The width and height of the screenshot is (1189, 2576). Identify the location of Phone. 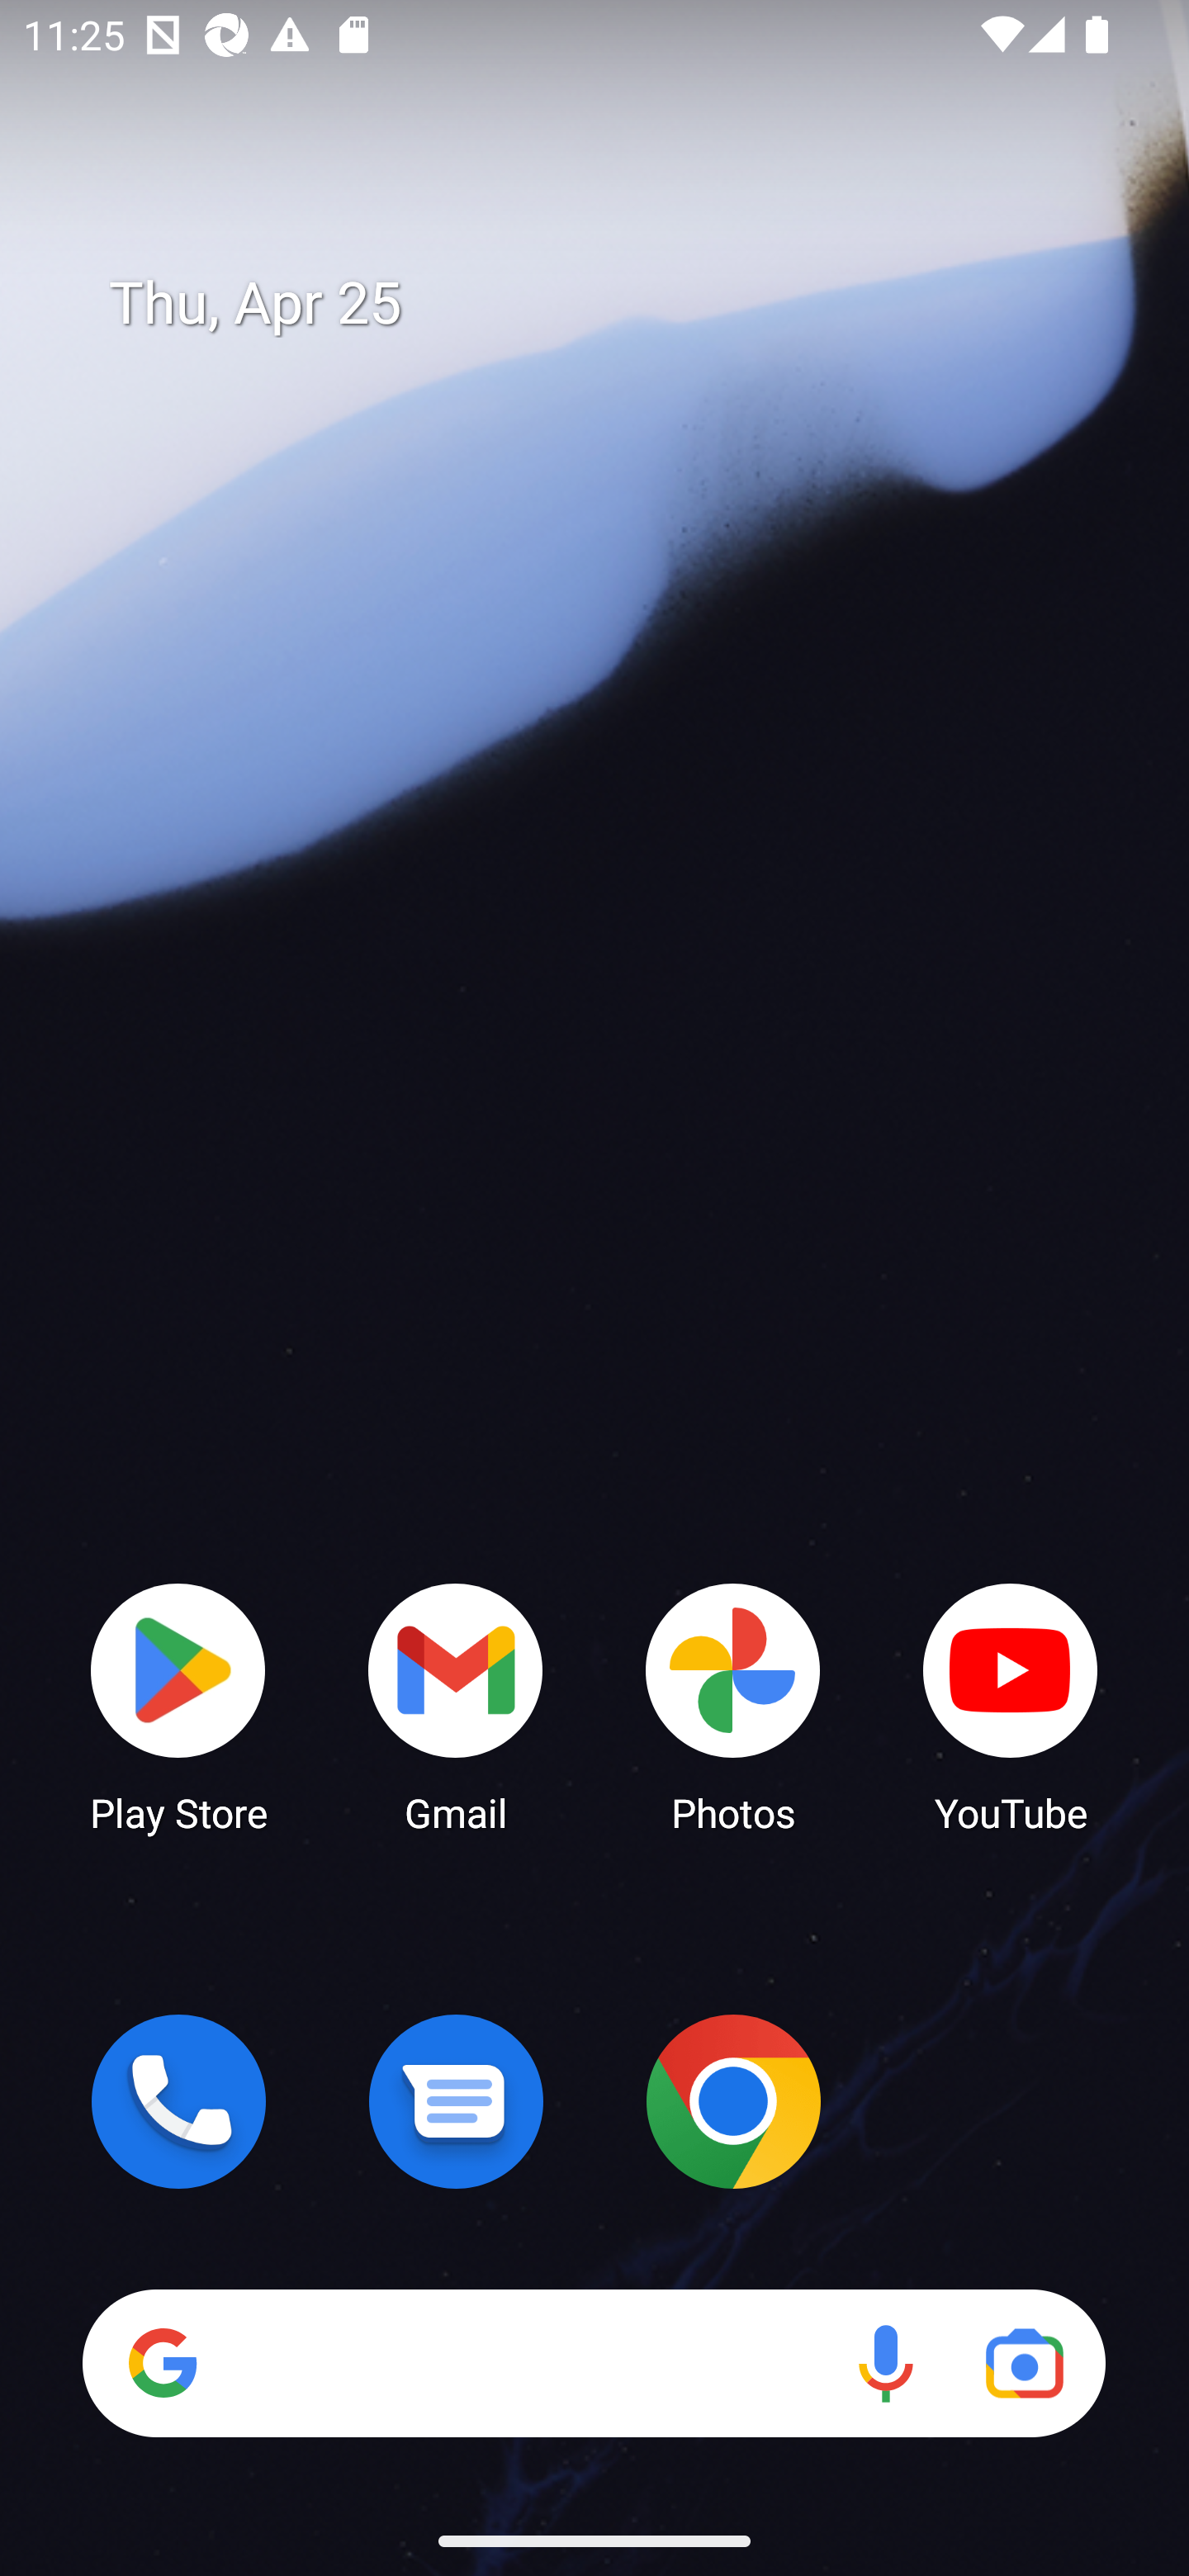
(178, 2101).